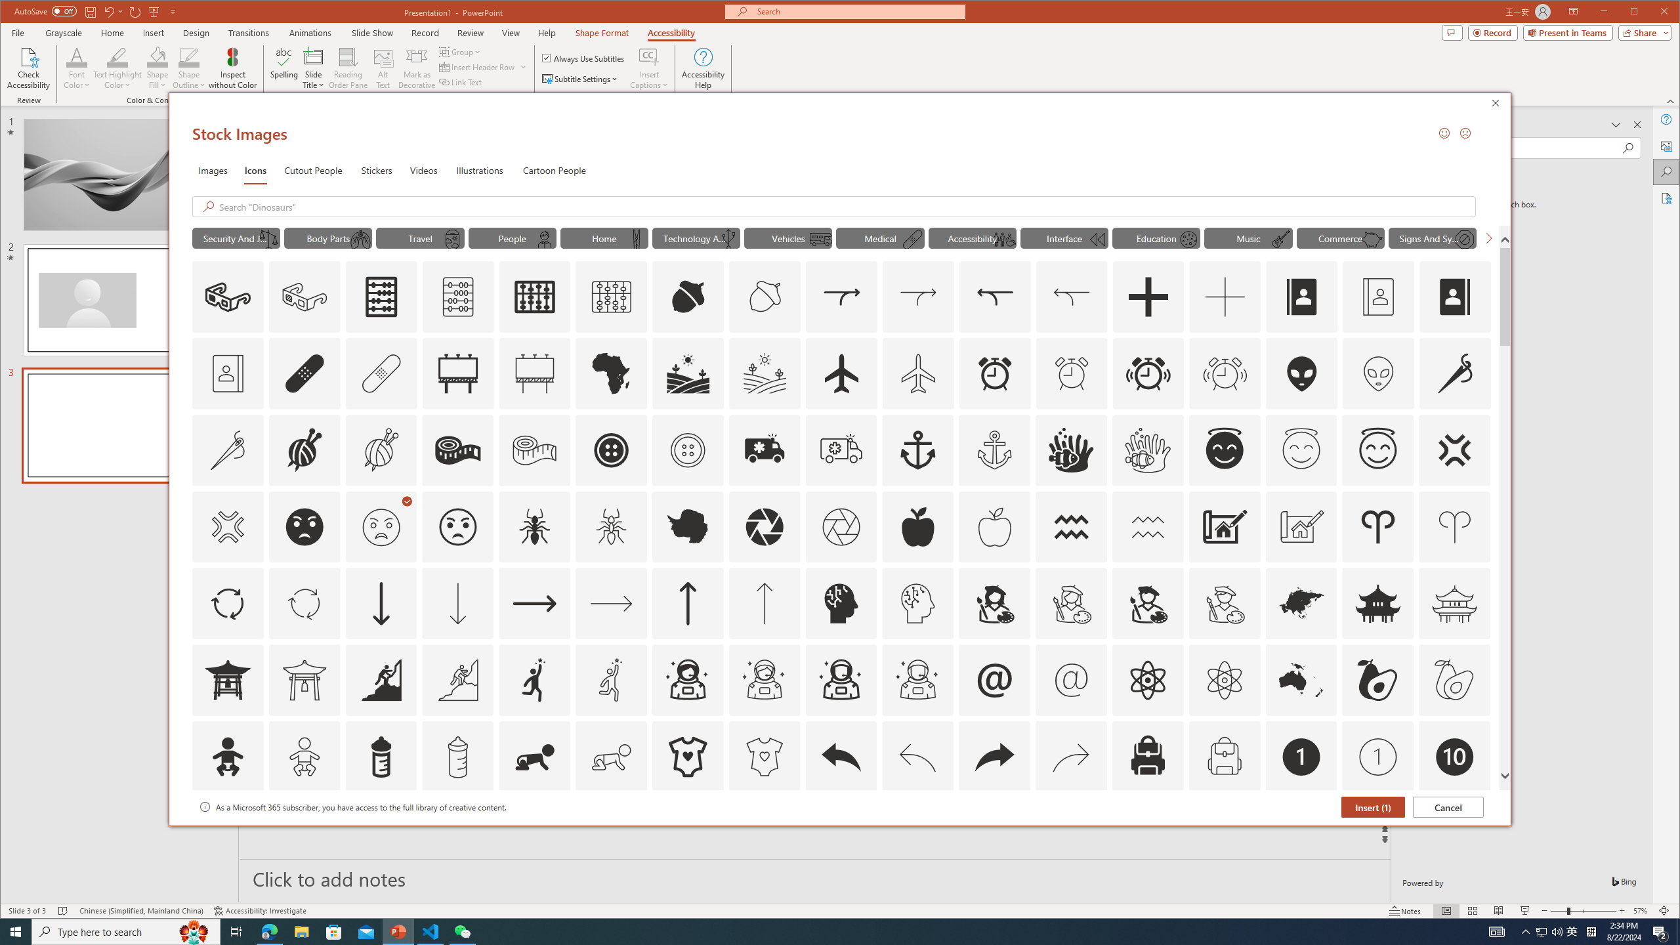  What do you see at coordinates (534, 757) in the screenshot?
I see `AutomationID: Icons_BabyCrawling` at bounding box center [534, 757].